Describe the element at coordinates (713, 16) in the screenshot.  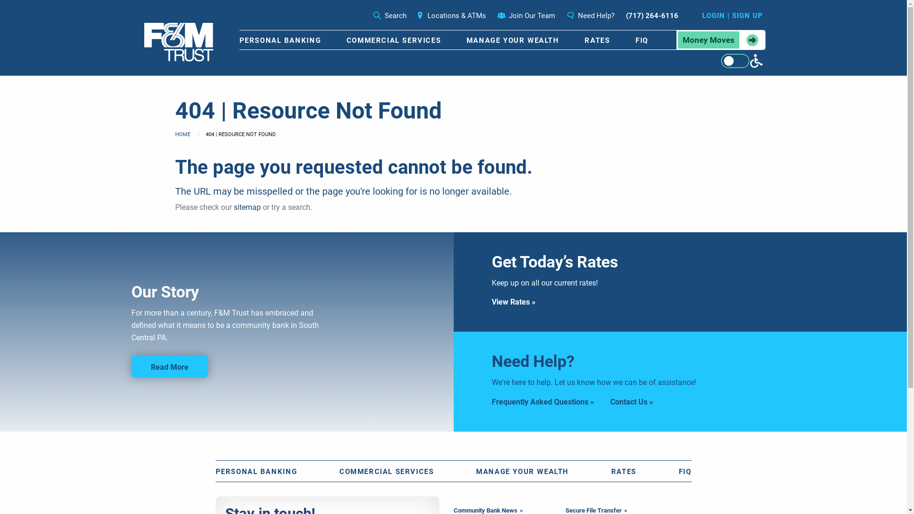
I see `LOGIN` at that location.